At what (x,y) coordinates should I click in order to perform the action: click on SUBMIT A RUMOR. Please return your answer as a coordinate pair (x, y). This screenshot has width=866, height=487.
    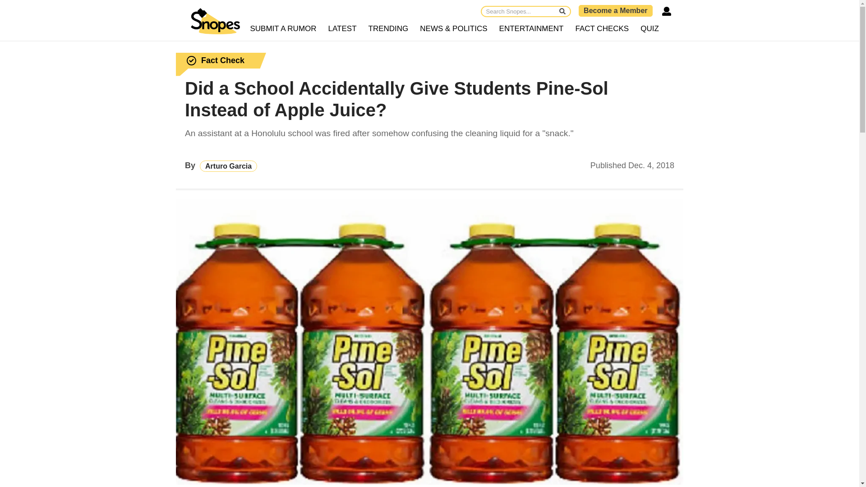
    Looking at the image, I should click on (283, 29).